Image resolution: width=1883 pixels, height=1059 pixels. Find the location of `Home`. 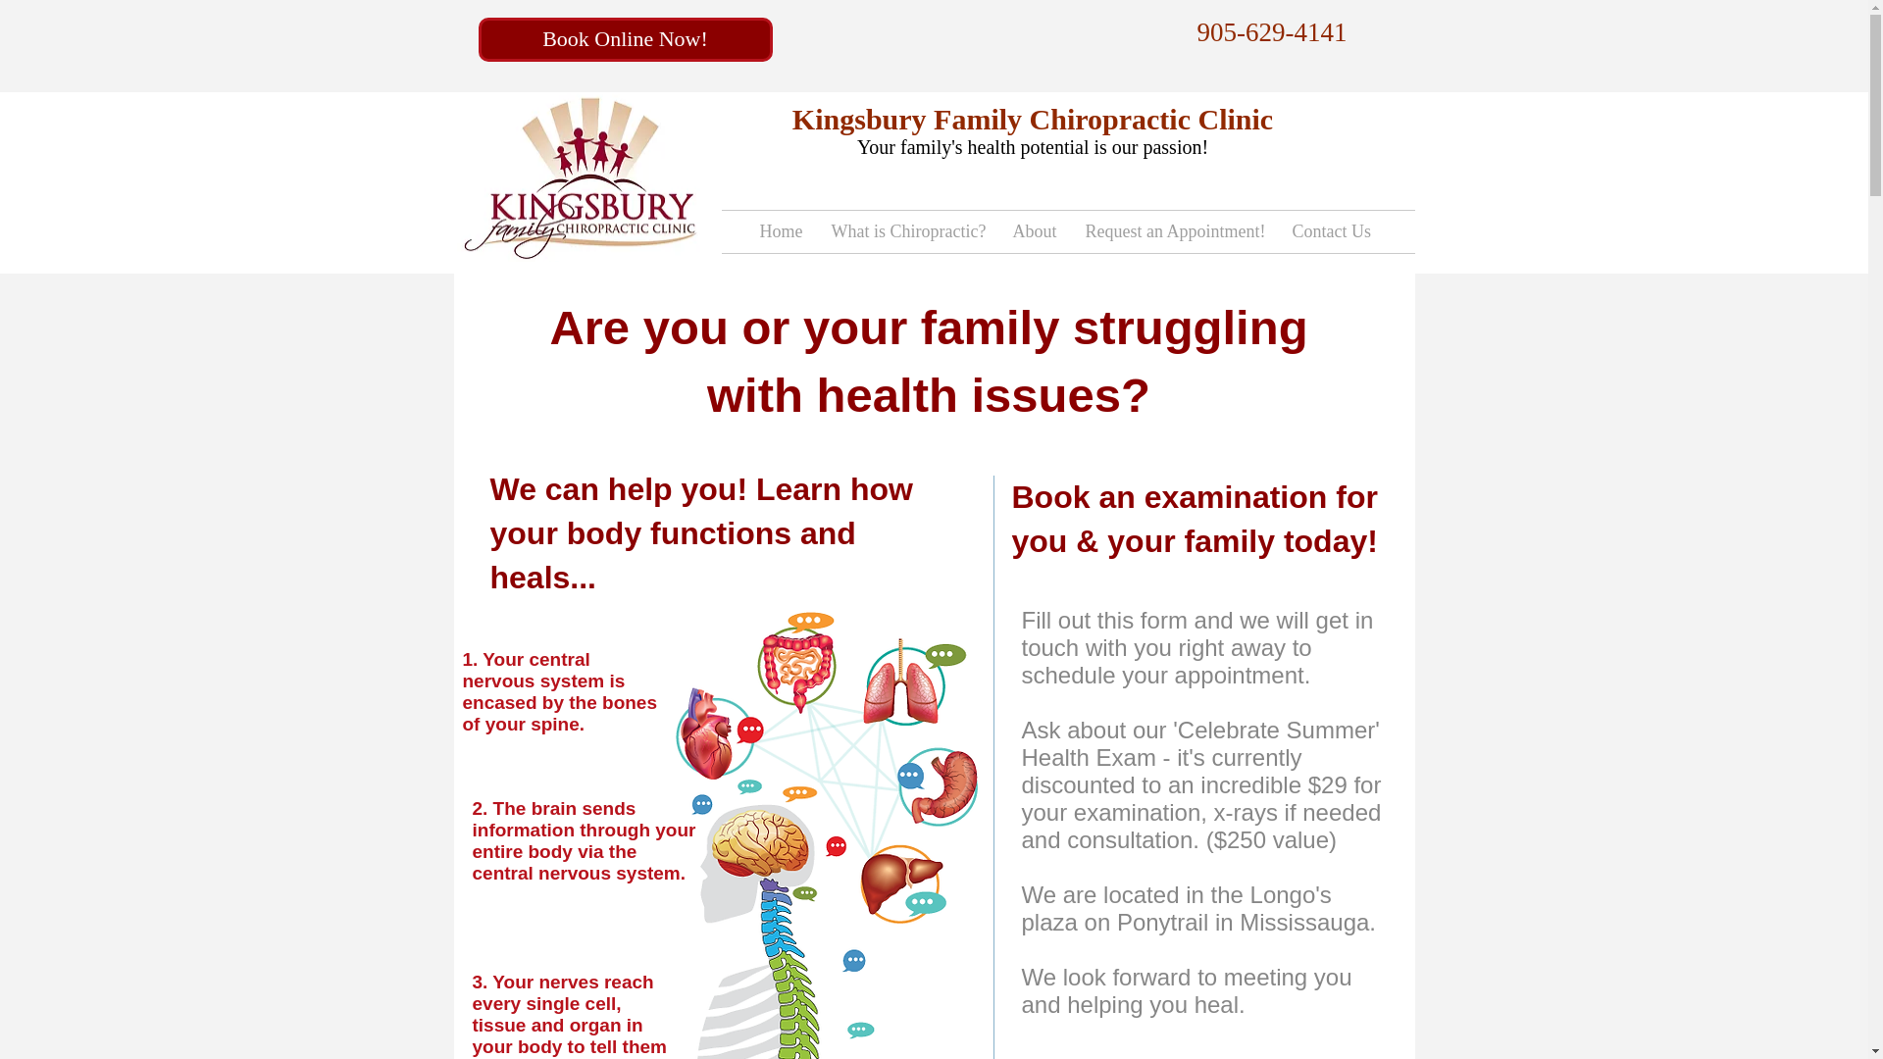

Home is located at coordinates (781, 231).